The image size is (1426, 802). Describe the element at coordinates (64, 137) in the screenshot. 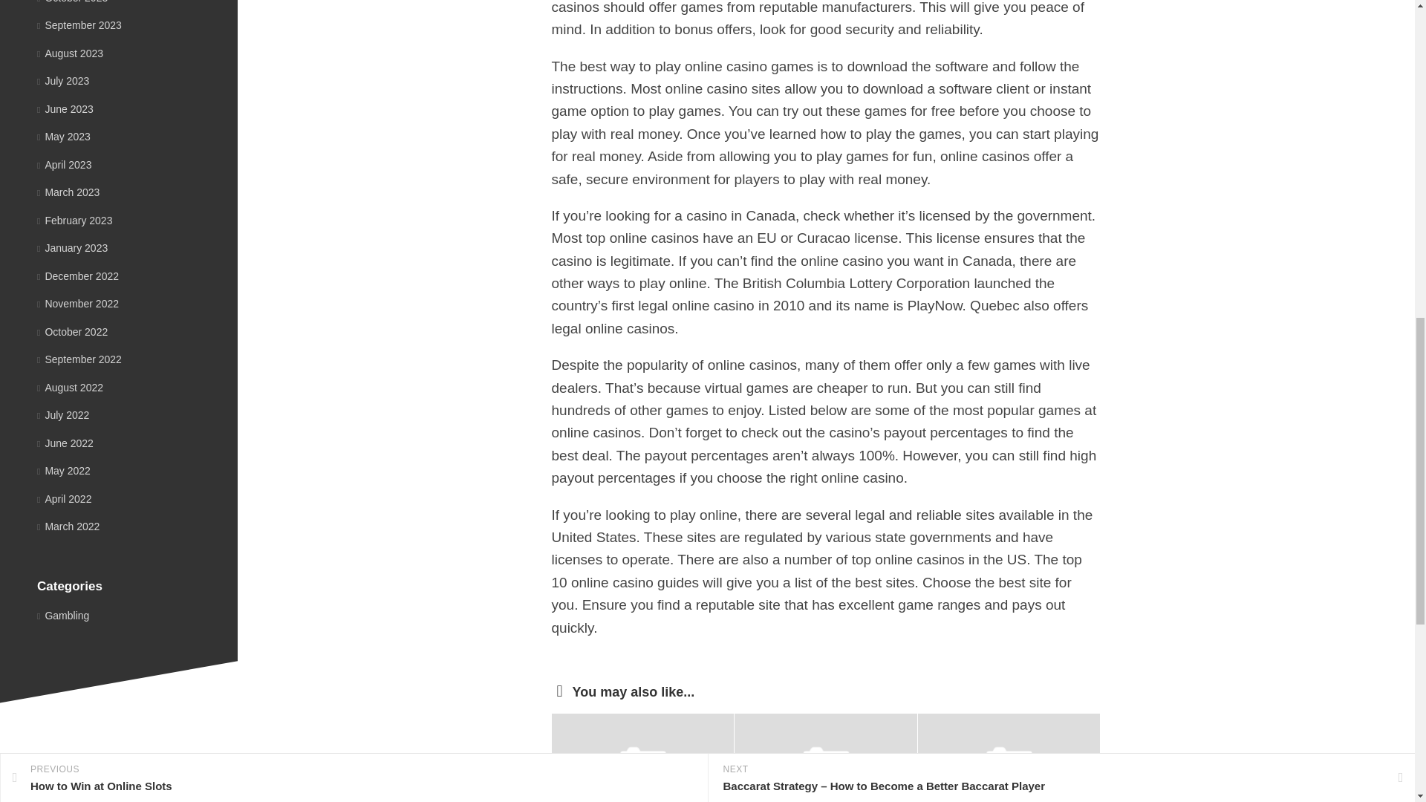

I see `May 2023` at that location.